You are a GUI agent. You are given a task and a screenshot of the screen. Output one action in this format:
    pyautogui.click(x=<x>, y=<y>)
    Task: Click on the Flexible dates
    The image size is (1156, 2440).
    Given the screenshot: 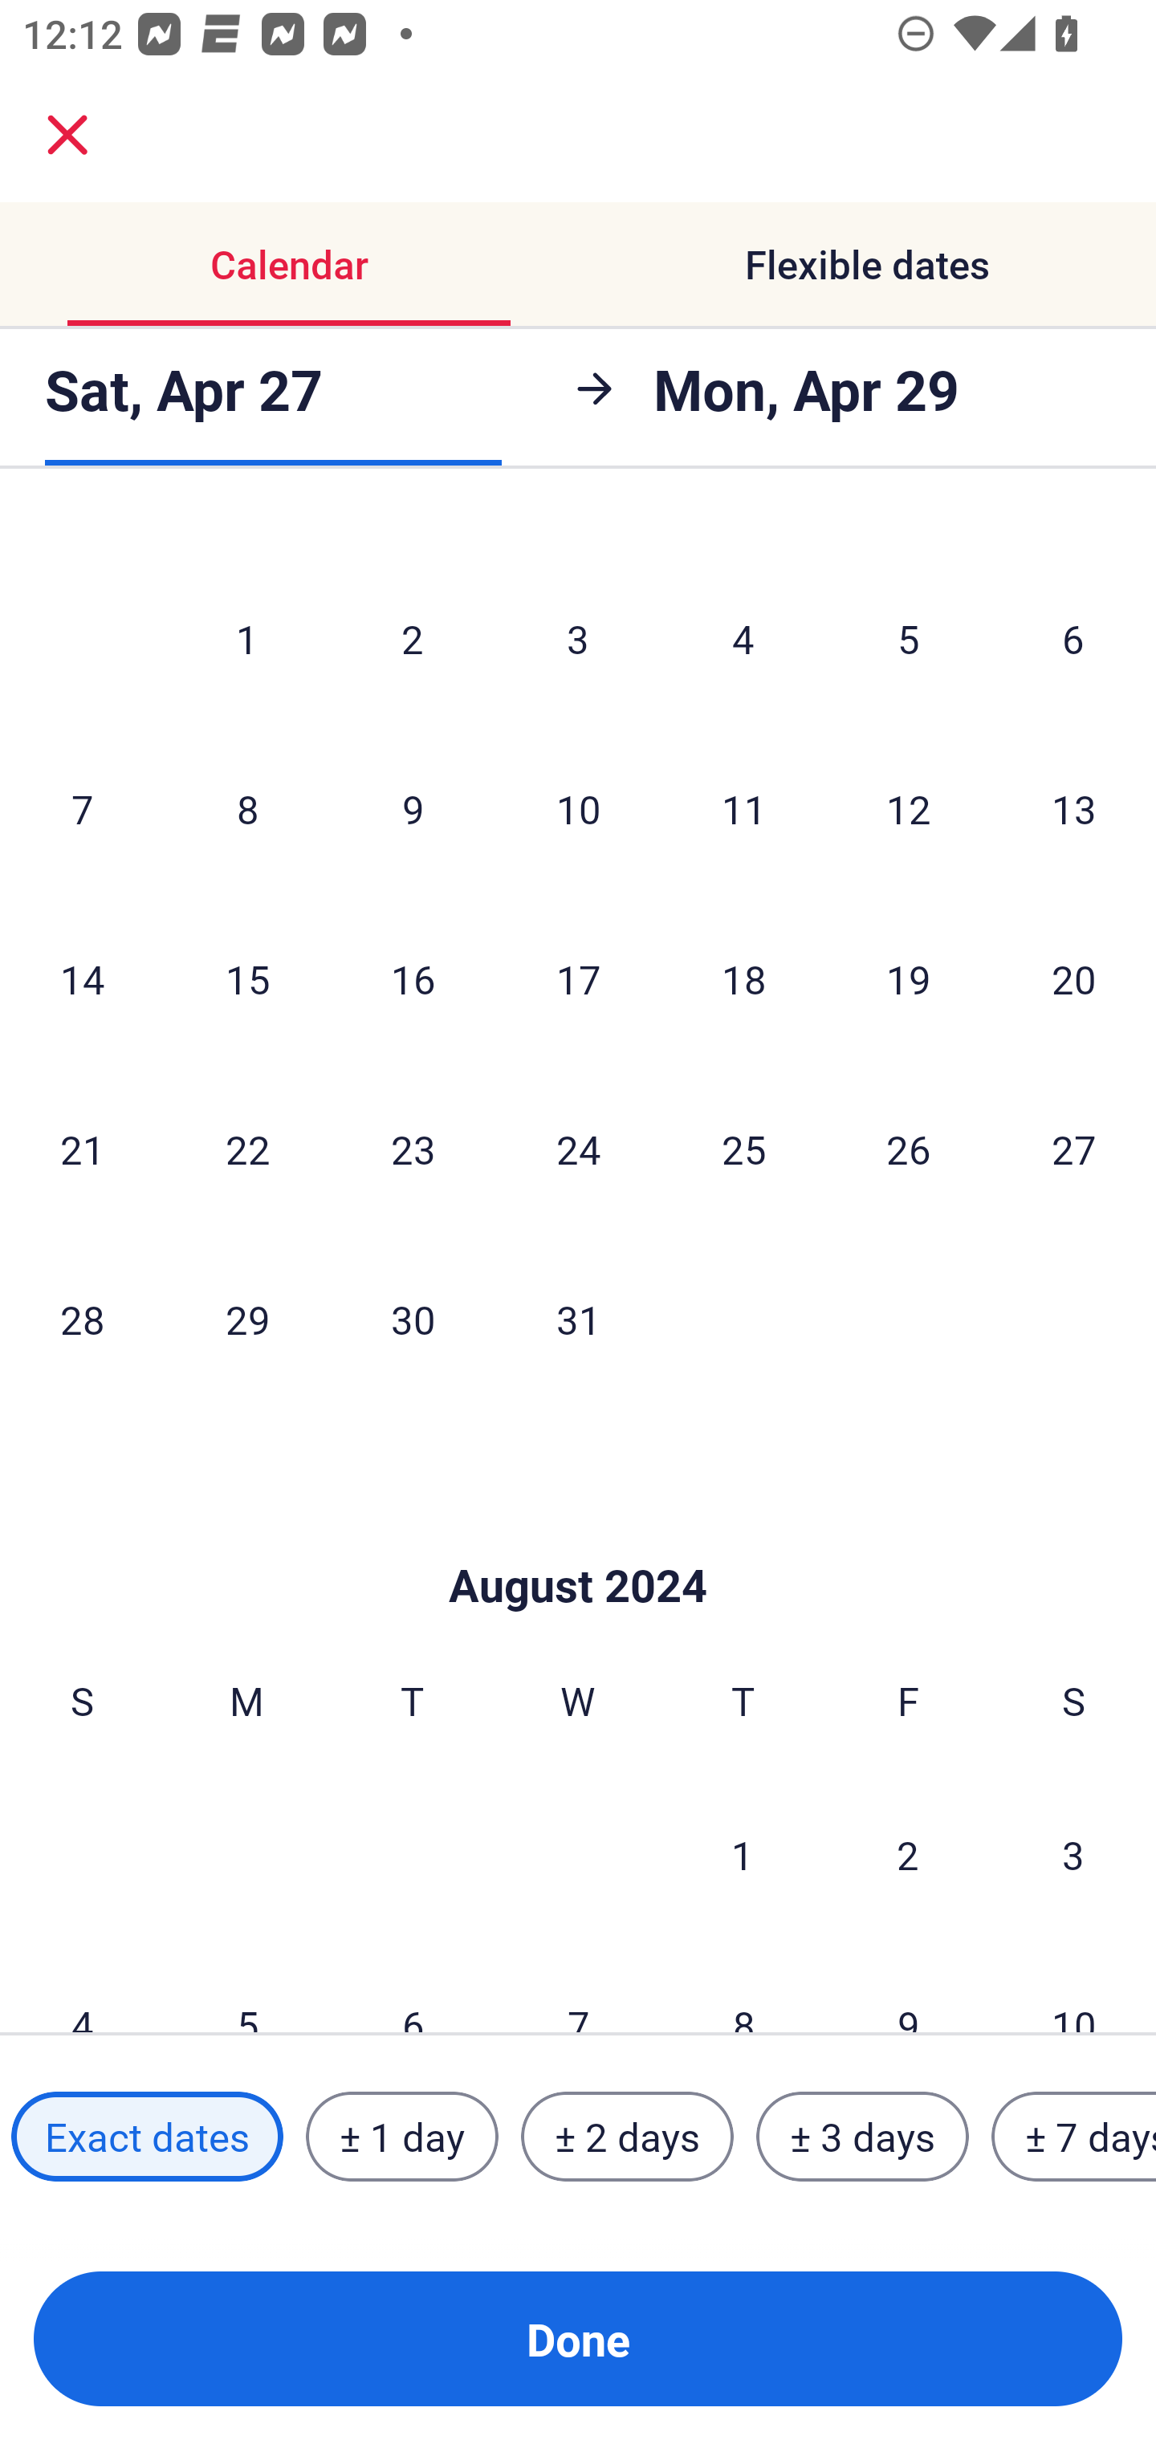 What is the action you would take?
    pyautogui.click(x=867, y=265)
    